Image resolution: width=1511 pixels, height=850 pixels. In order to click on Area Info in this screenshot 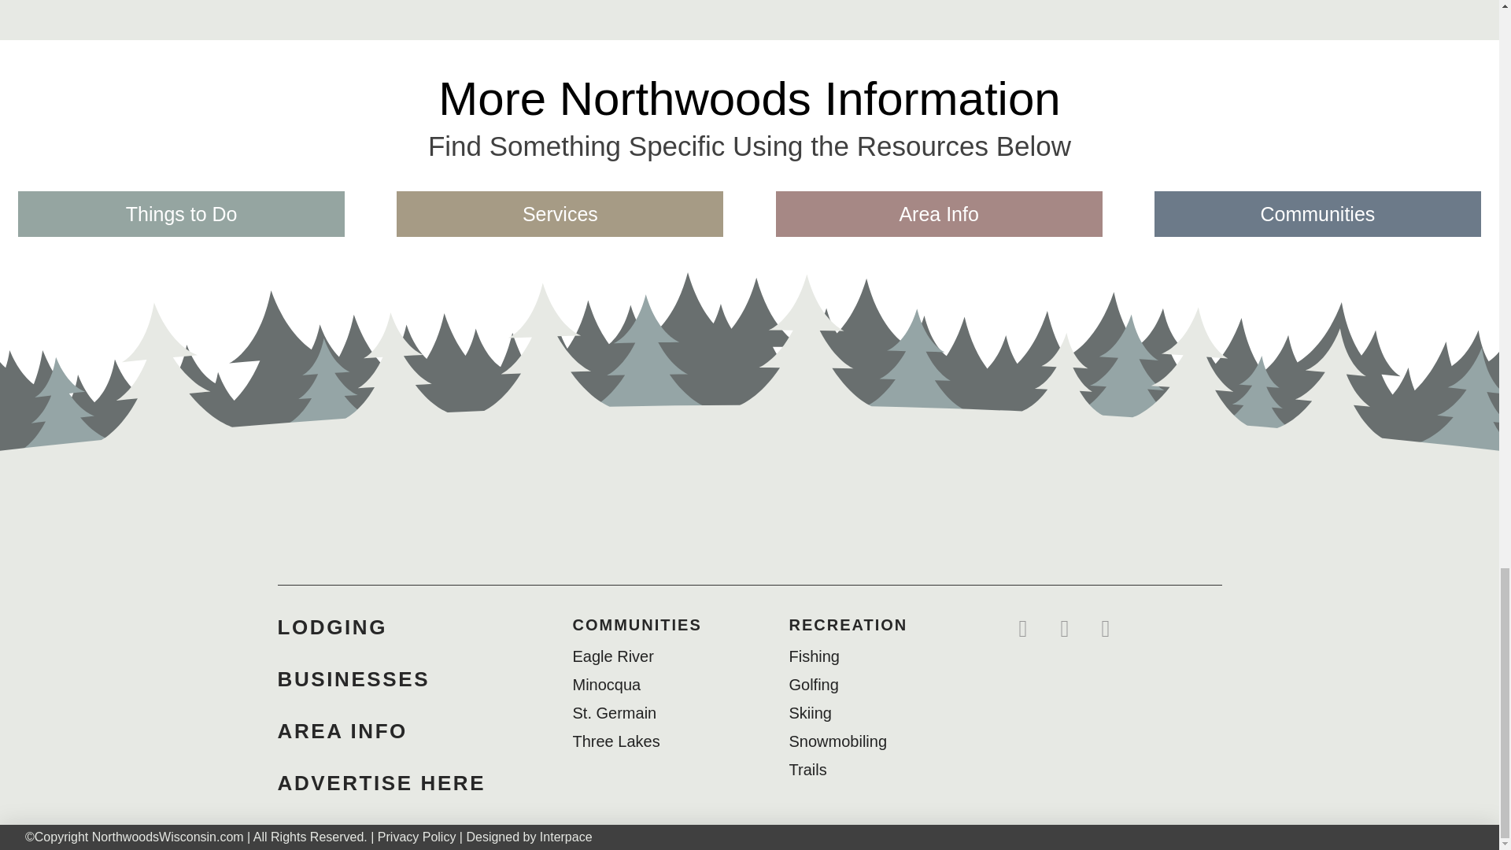, I will do `click(940, 214)`.